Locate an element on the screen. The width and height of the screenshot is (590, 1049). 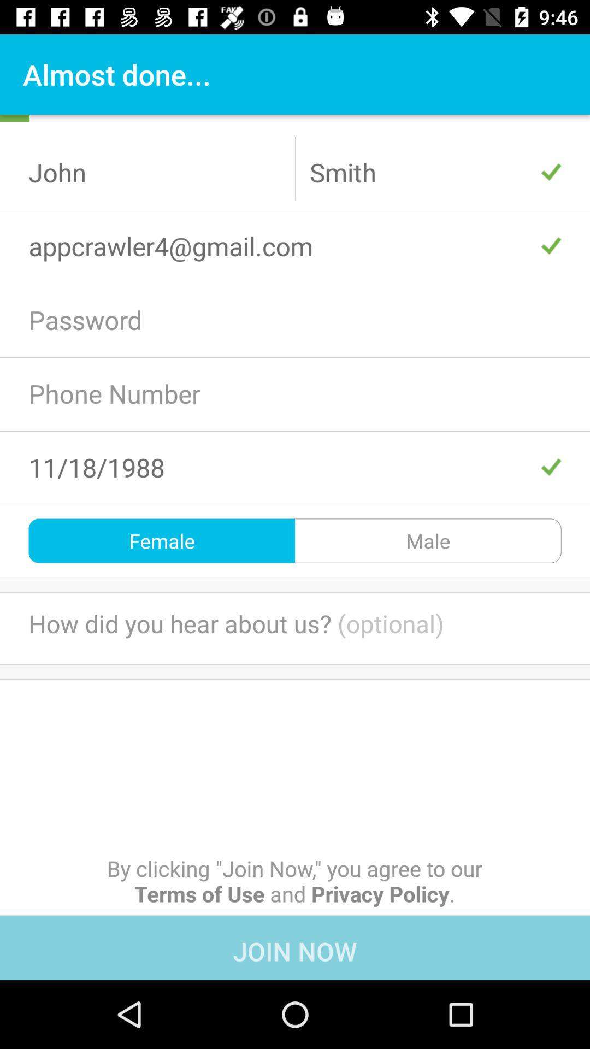
flip until the appcrawler4@gmail.com is located at coordinates (295, 246).